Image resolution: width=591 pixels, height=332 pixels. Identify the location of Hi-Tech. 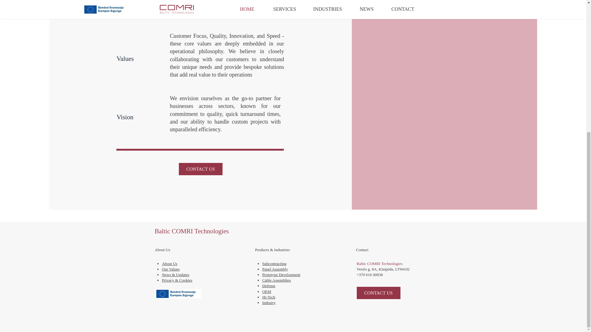
(269, 297).